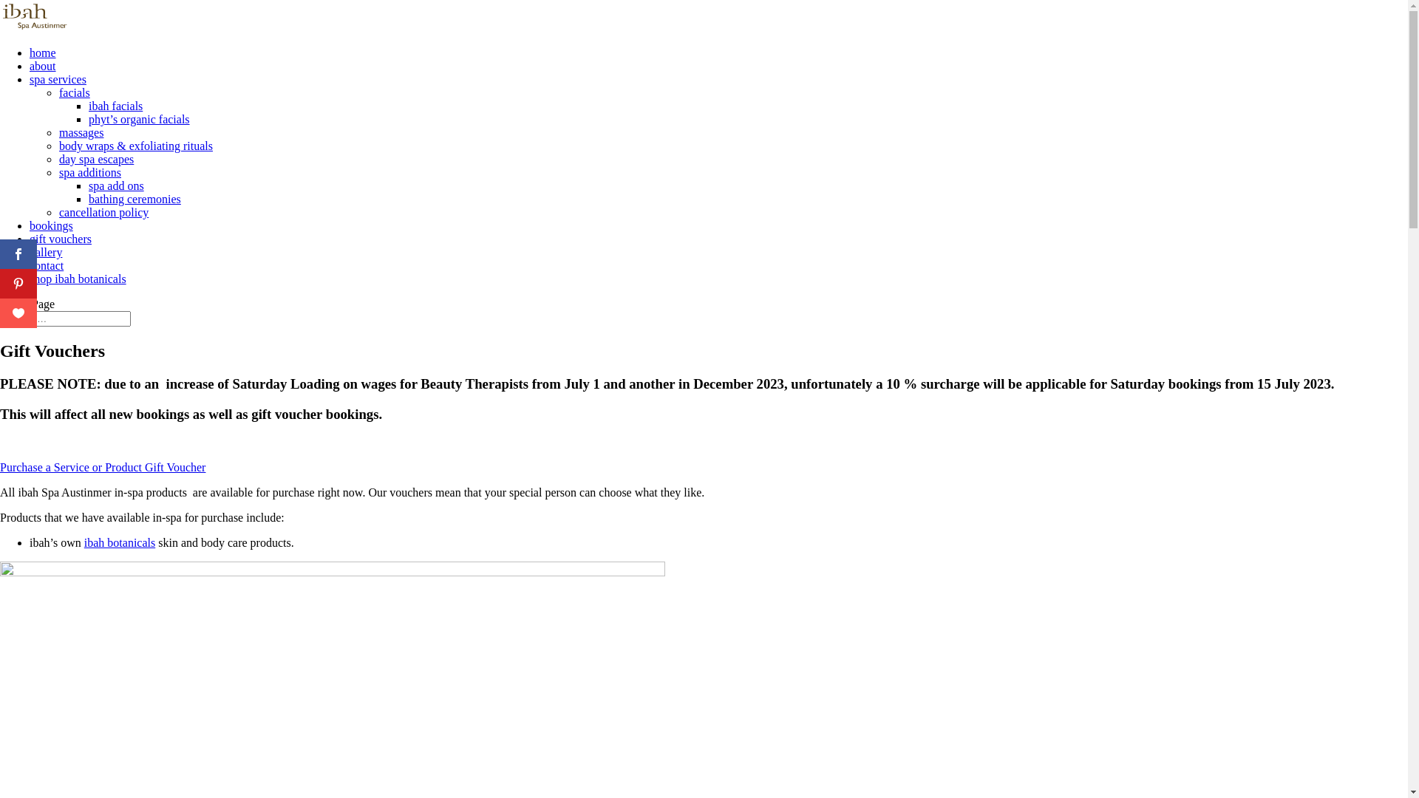 The width and height of the screenshot is (1419, 798). I want to click on ibah botanicals, so click(120, 542).